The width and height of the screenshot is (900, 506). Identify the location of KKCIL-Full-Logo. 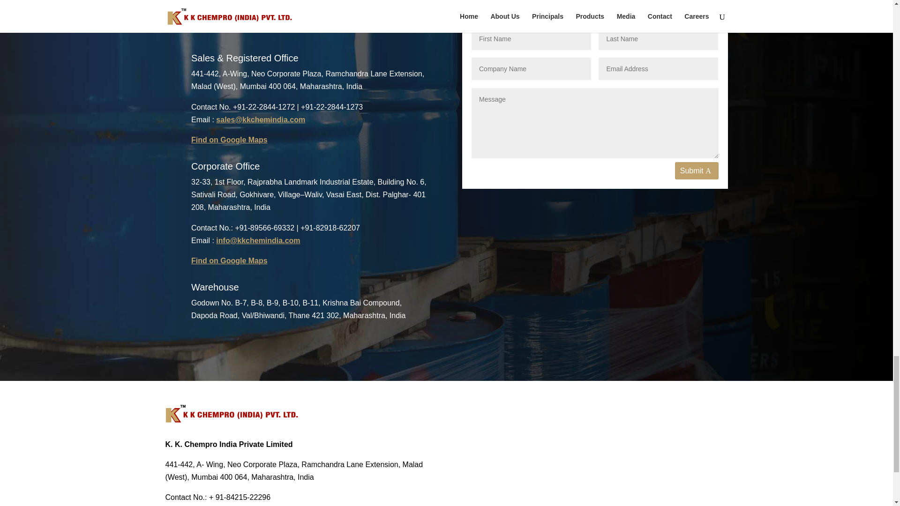
(231, 413).